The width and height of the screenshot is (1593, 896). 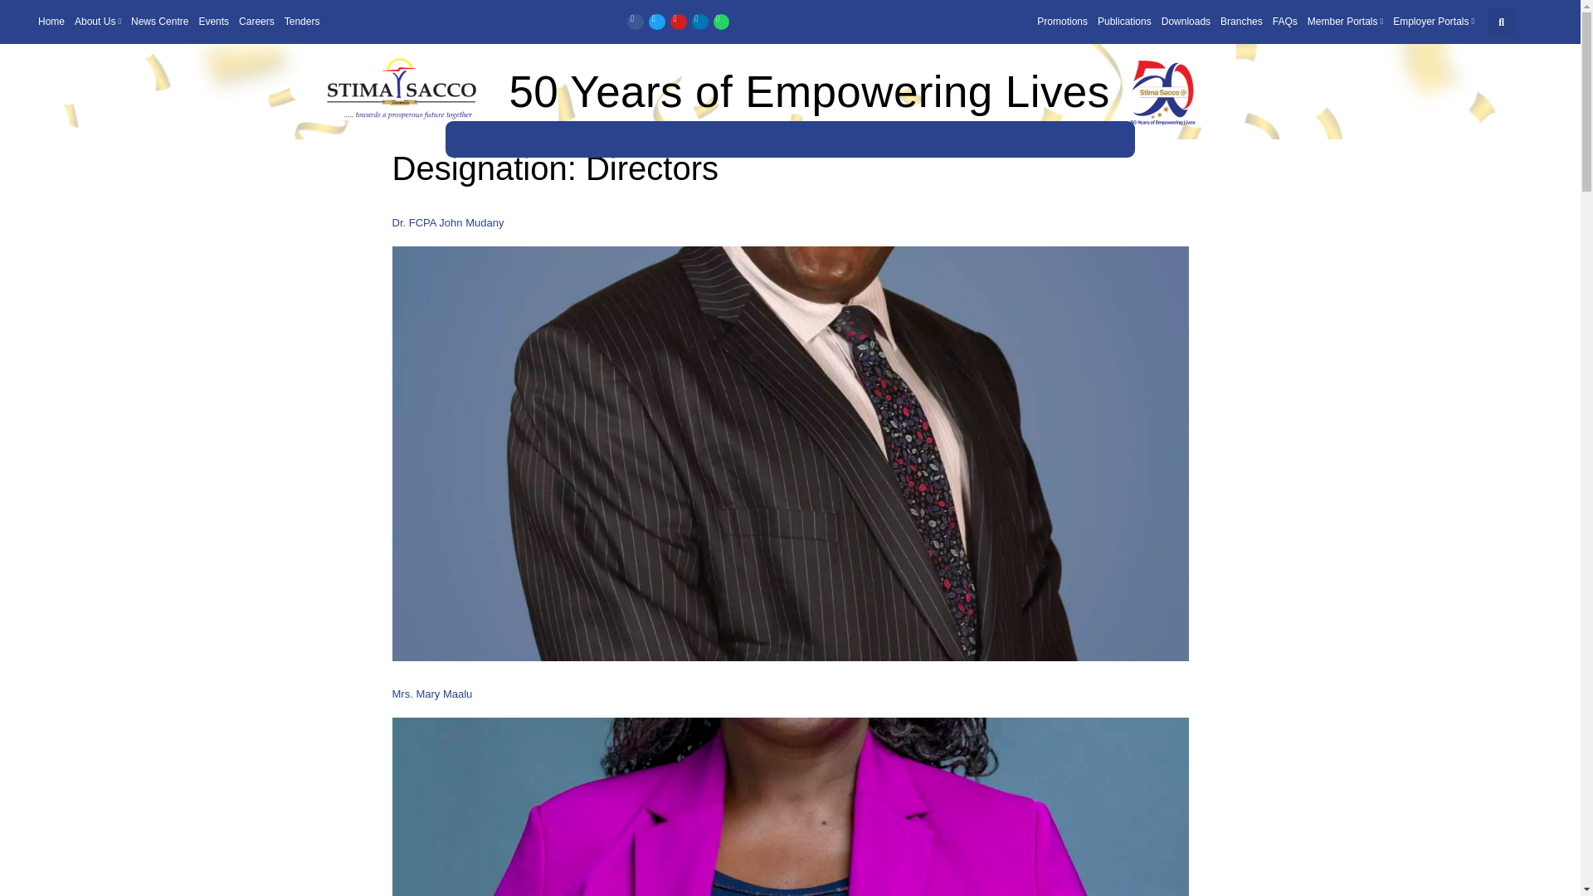 What do you see at coordinates (159, 22) in the screenshot?
I see `News Centre` at bounding box center [159, 22].